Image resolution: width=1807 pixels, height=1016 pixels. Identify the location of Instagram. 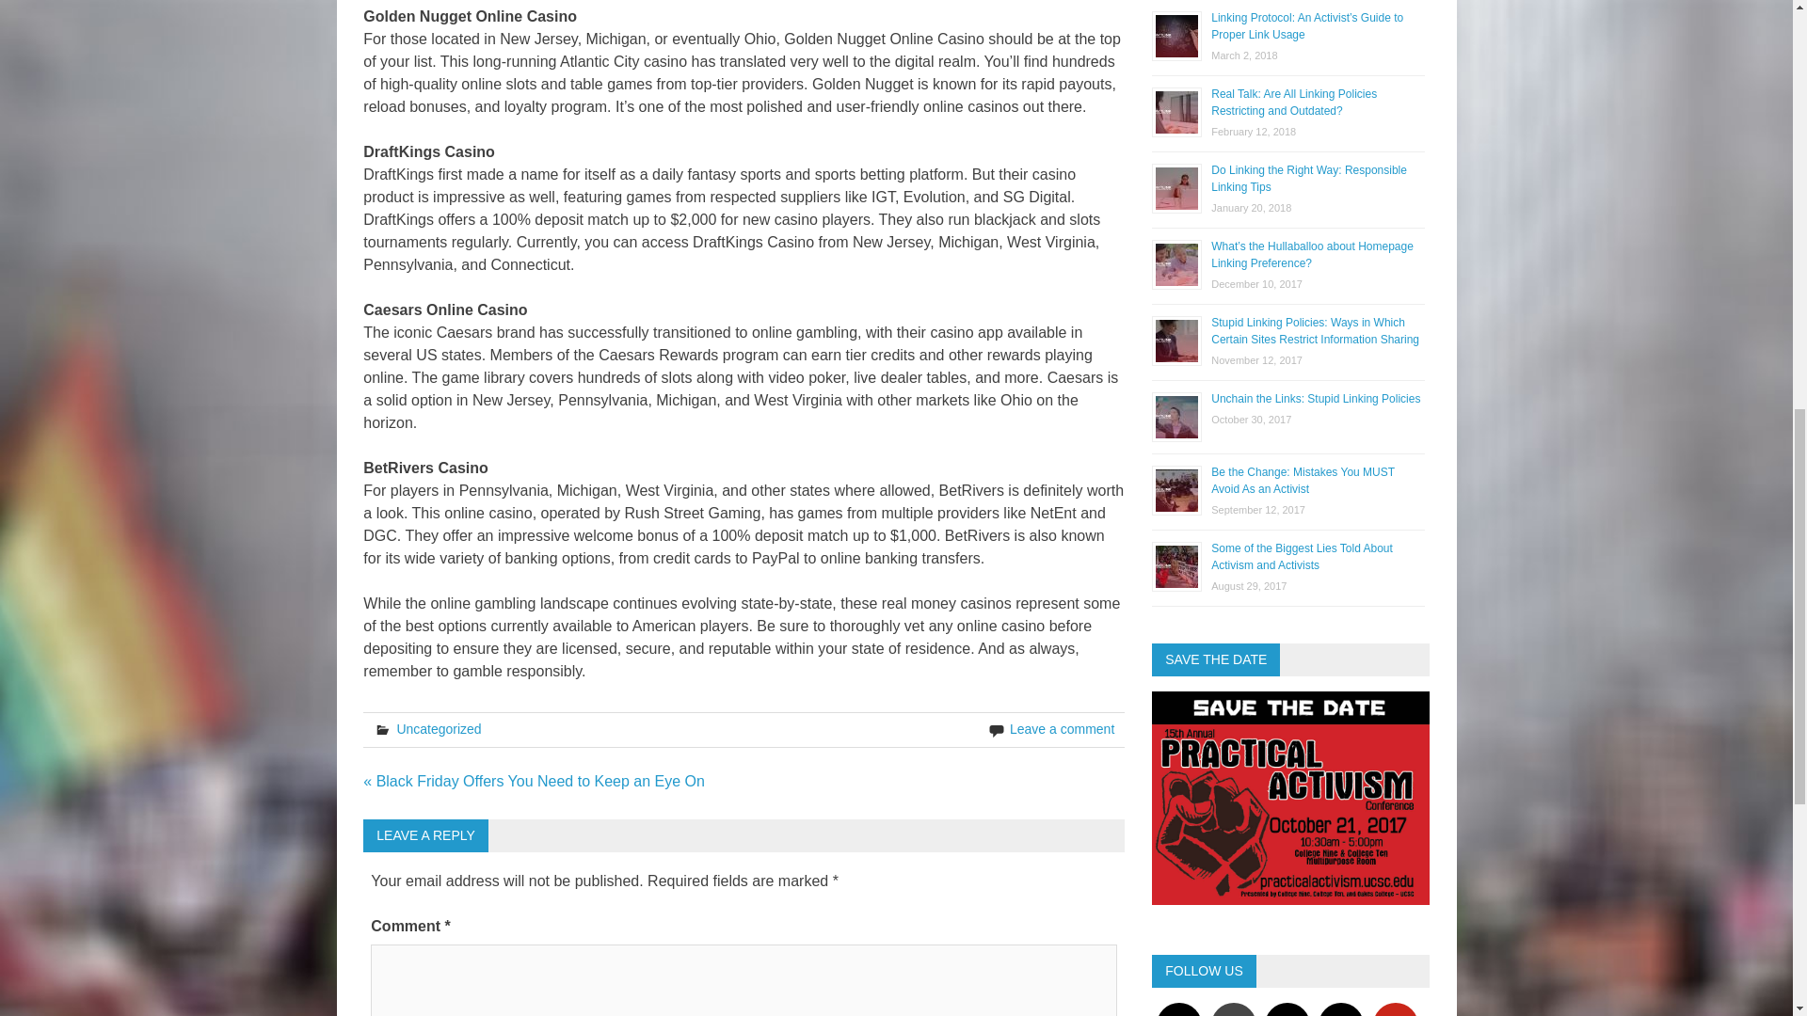
(1178, 1008).